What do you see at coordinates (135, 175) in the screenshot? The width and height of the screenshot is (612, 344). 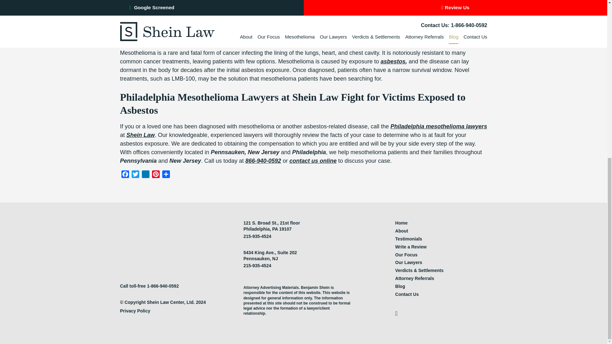 I see `Twitter` at bounding box center [135, 175].